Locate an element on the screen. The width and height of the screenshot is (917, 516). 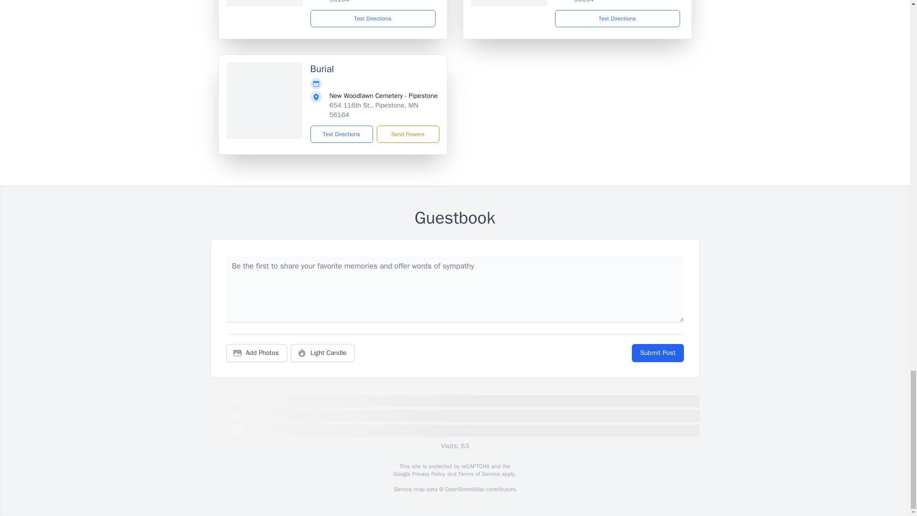
Terms of Service is located at coordinates (479, 474).